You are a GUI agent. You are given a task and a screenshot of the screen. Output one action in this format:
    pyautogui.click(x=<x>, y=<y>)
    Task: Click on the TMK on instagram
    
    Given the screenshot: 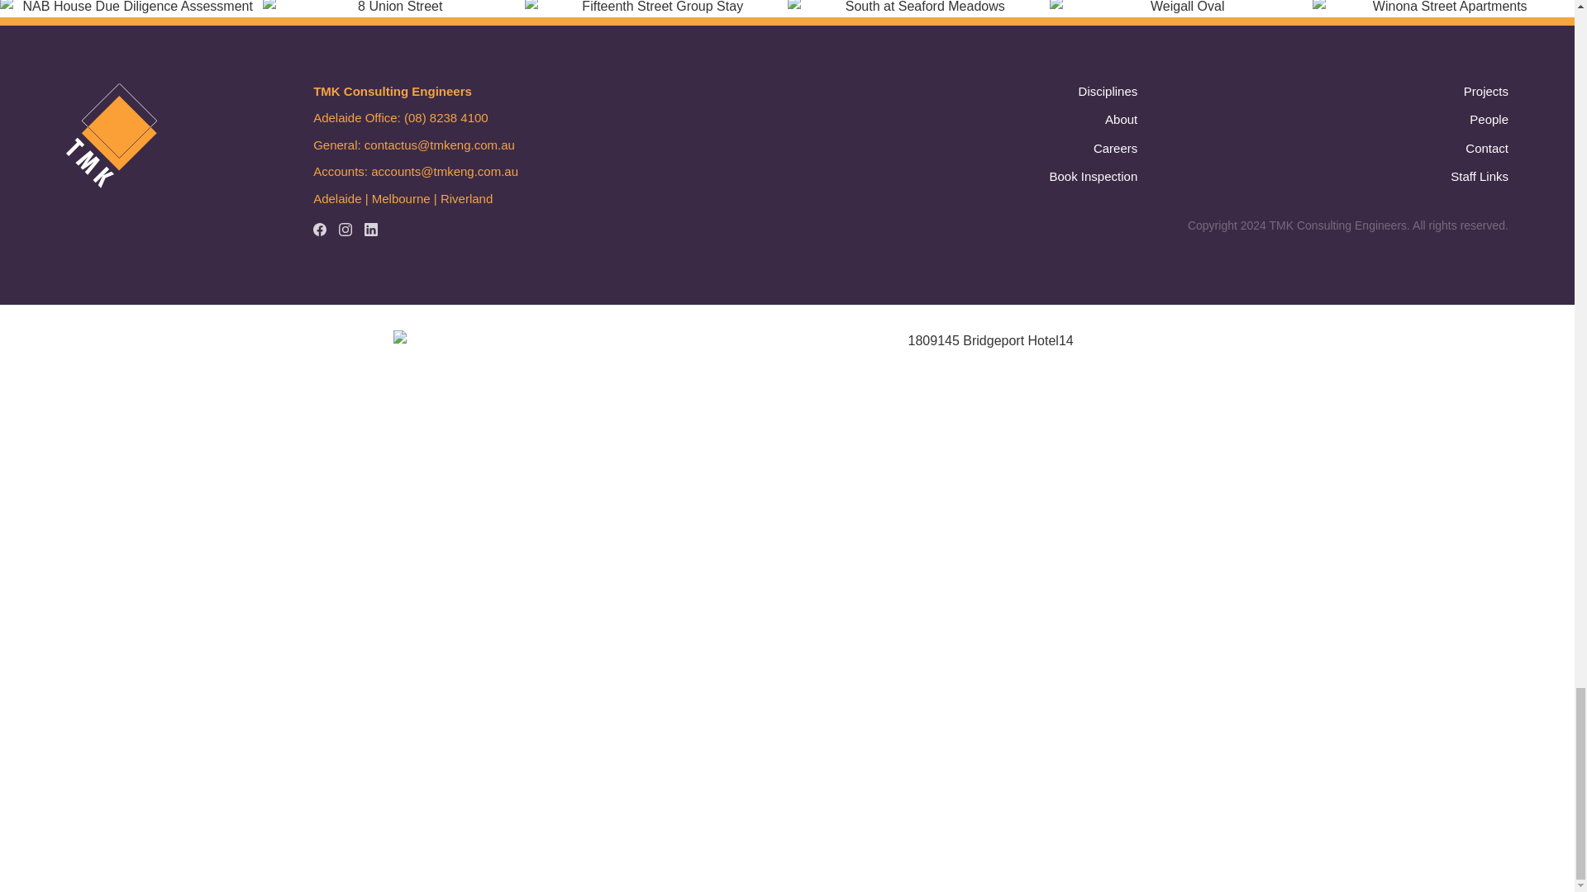 What is the action you would take?
    pyautogui.click(x=346, y=230)
    